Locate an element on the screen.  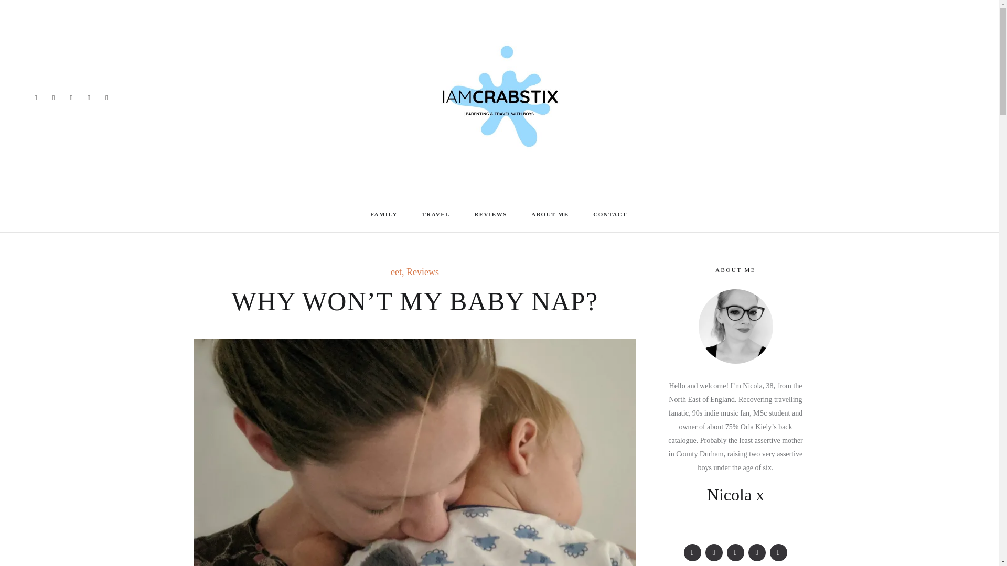
Reviews is located at coordinates (423, 273).